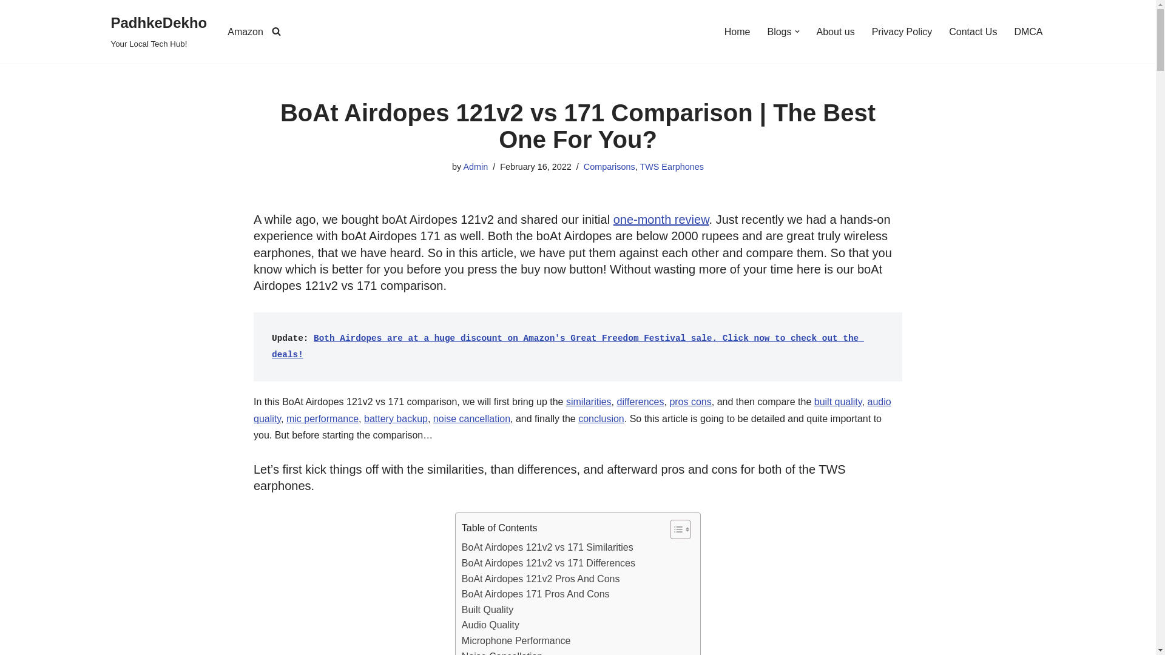 Image resolution: width=1165 pixels, height=655 pixels. I want to click on Posts by Admin, so click(475, 166).